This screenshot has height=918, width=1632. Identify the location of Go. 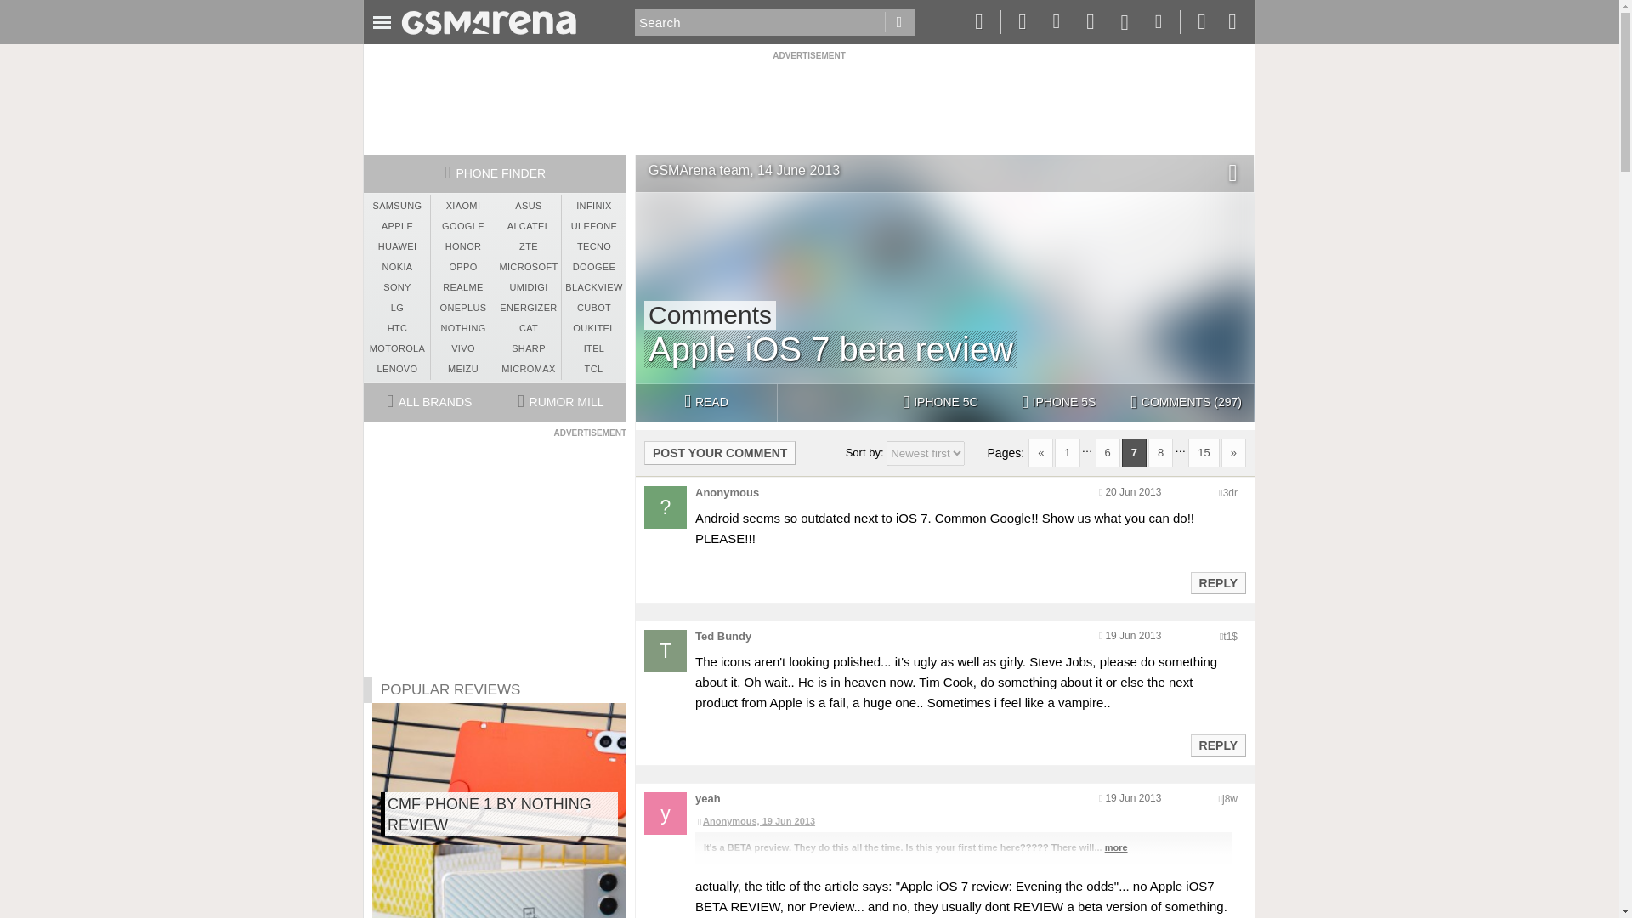
(899, 22).